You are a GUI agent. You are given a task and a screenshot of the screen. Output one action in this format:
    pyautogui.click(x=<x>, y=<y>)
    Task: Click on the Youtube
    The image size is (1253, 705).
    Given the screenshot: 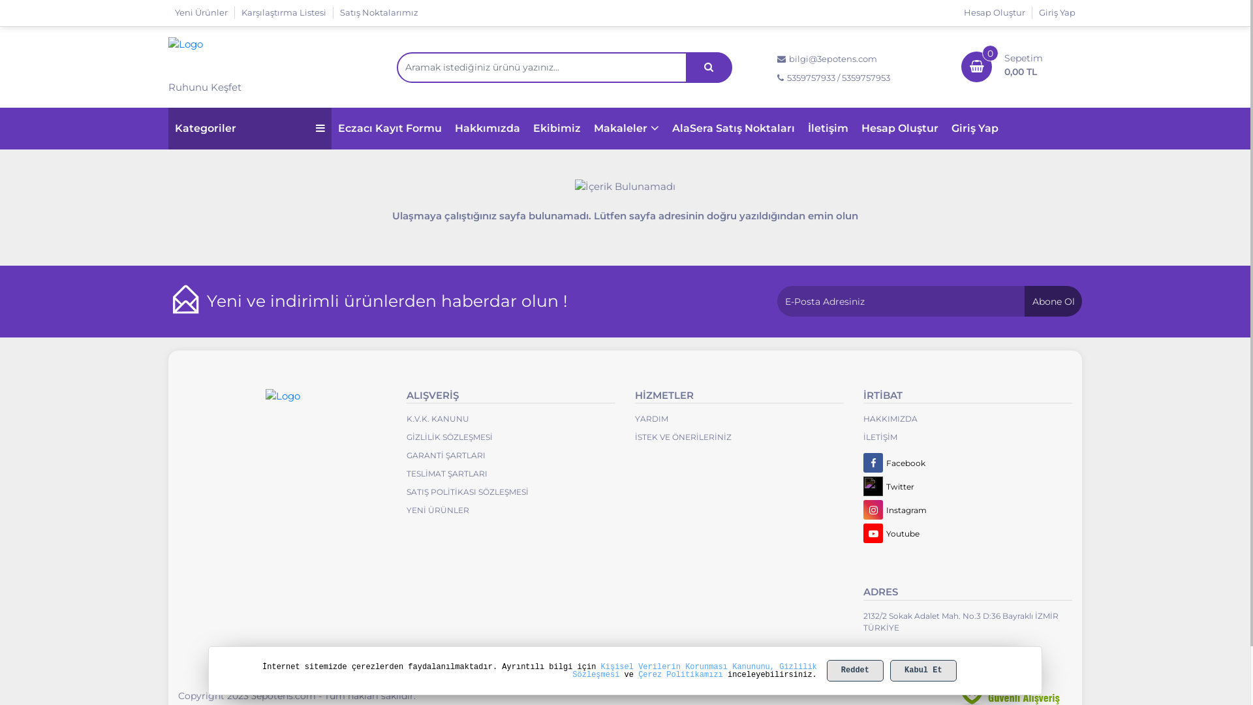 What is the action you would take?
    pyautogui.click(x=968, y=533)
    